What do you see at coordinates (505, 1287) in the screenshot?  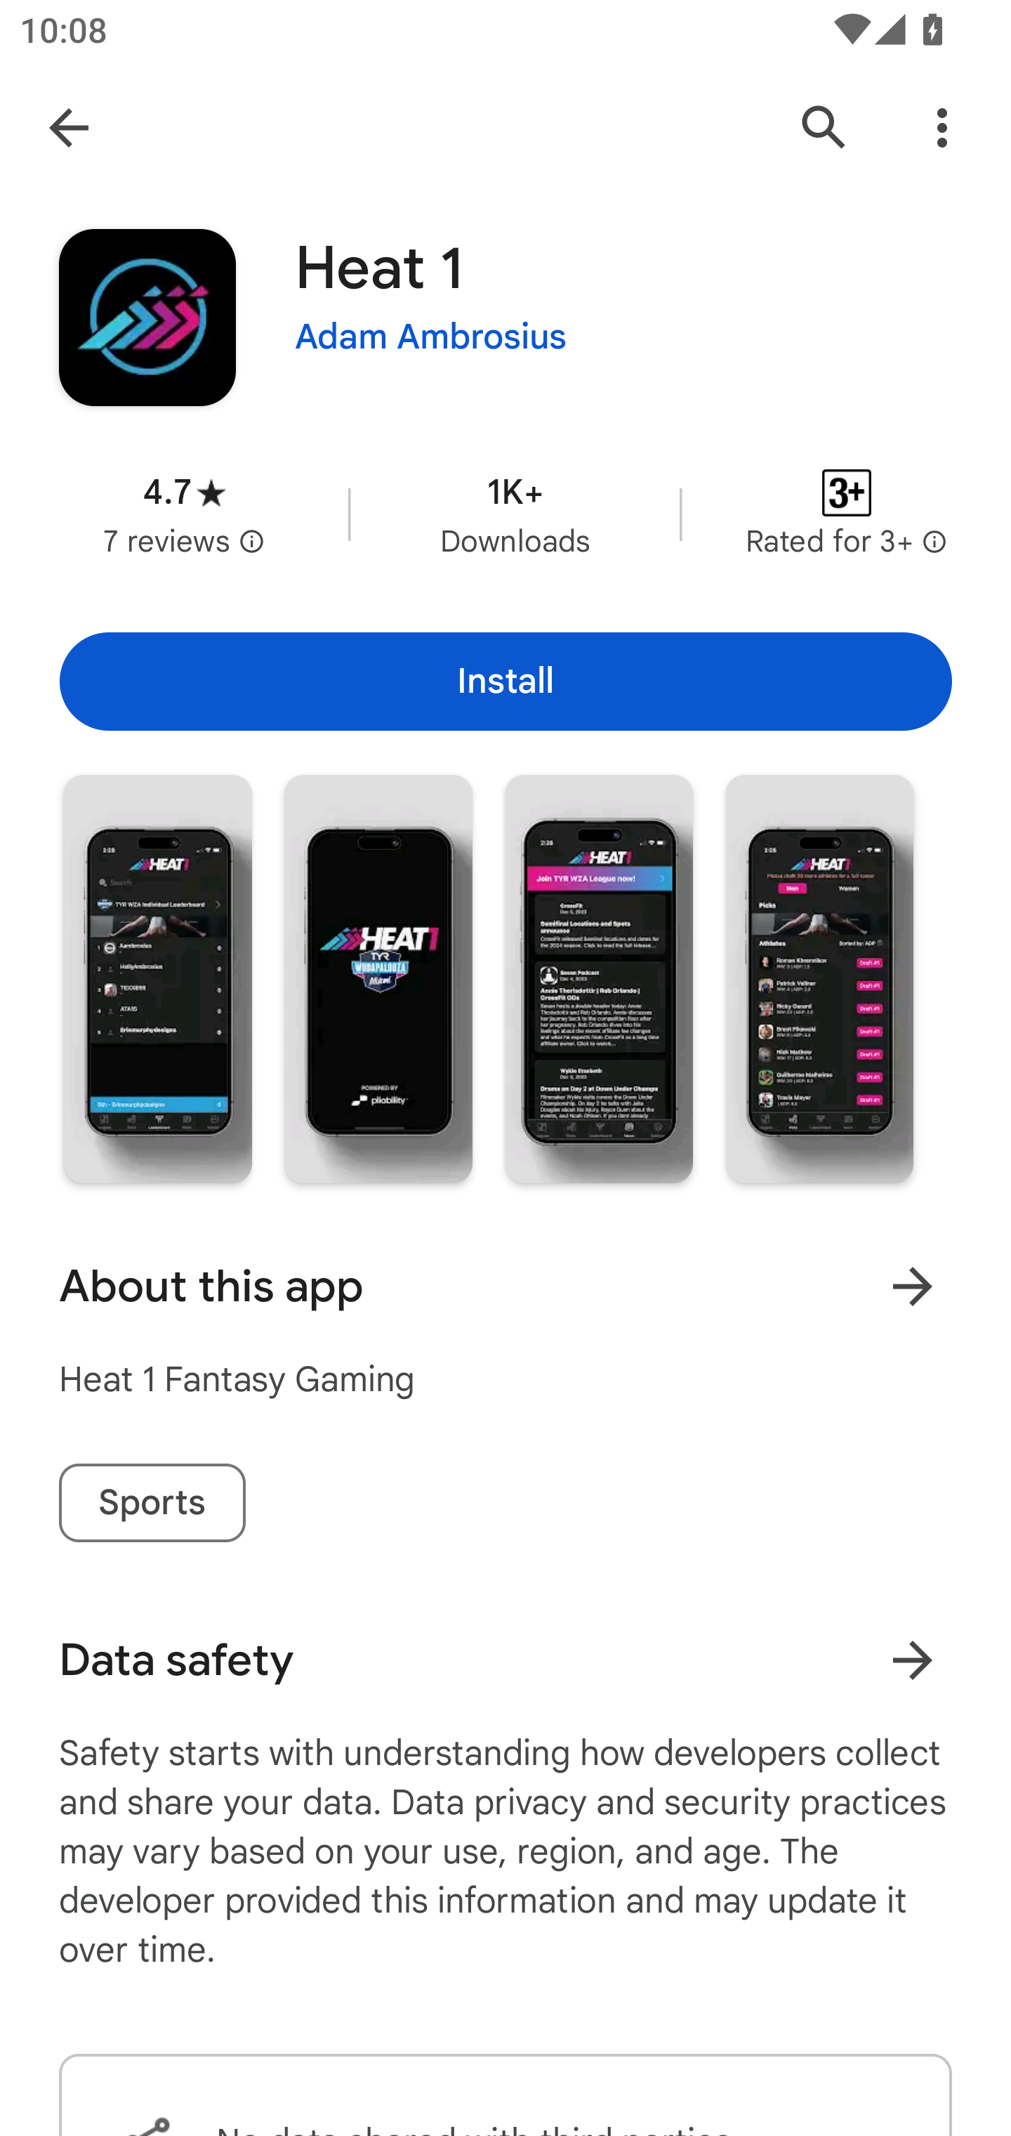 I see `About this app Learn more About this app` at bounding box center [505, 1287].